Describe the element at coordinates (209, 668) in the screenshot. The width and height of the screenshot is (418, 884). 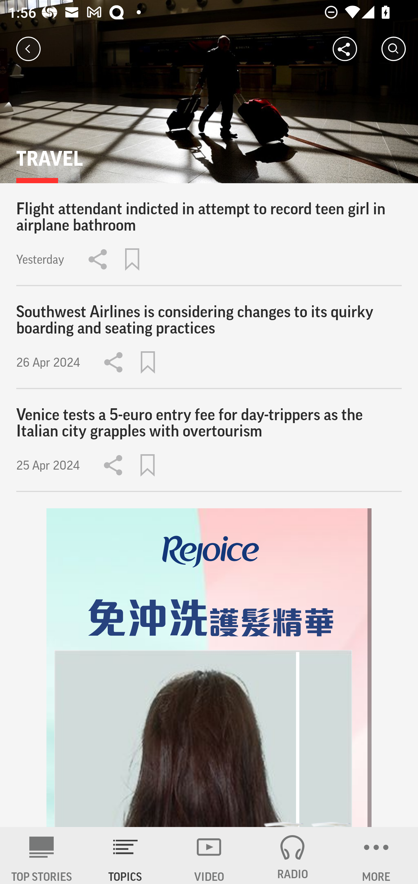
I see `javascript:window.open(window` at that location.